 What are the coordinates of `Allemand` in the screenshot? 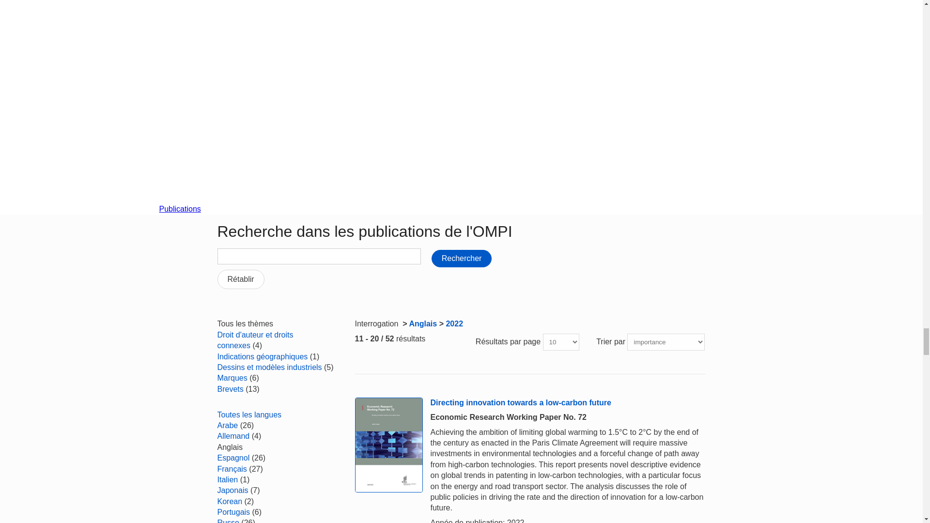 It's located at (232, 436).